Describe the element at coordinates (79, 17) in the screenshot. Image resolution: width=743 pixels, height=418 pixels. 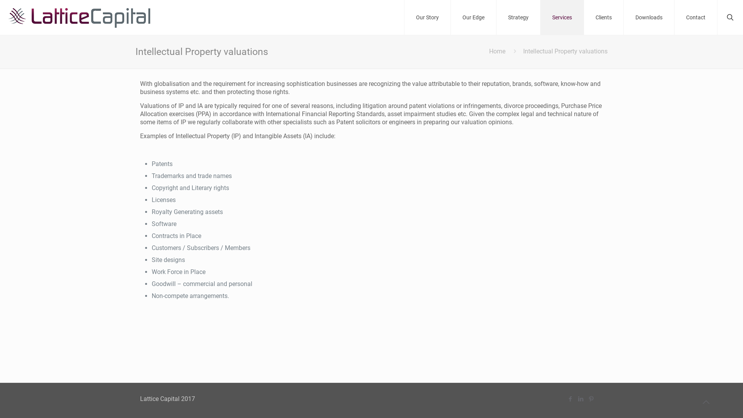
I see `Lattice Capital` at that location.